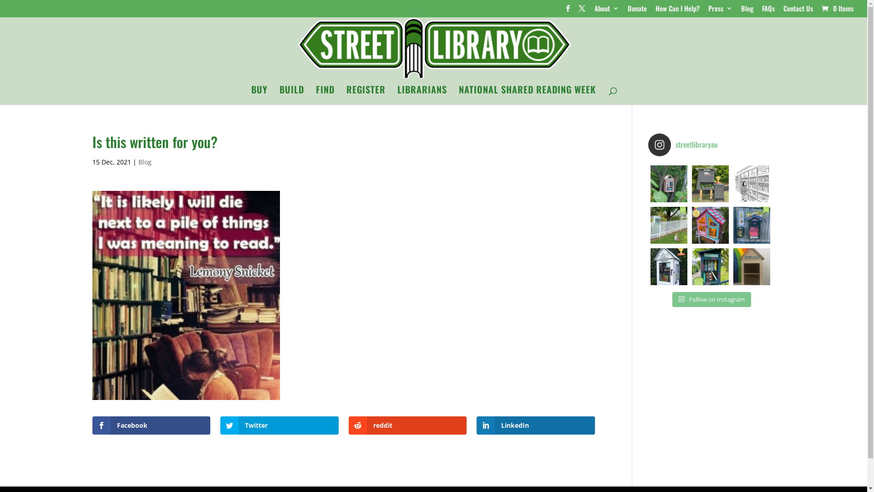  What do you see at coordinates (536, 425) in the screenshot?
I see `LinkedIn` at bounding box center [536, 425].